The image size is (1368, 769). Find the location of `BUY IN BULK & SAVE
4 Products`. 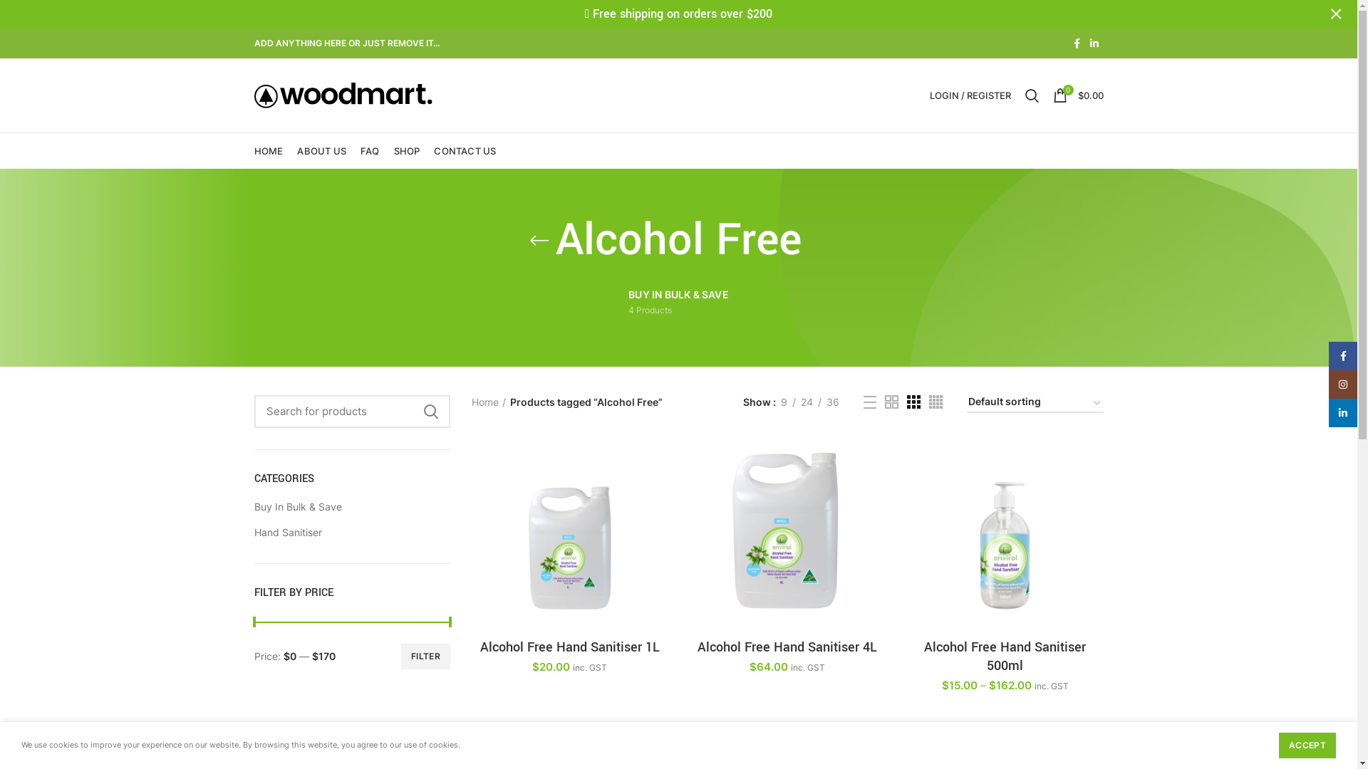

BUY IN BULK & SAVE
4 Products is located at coordinates (678, 302).